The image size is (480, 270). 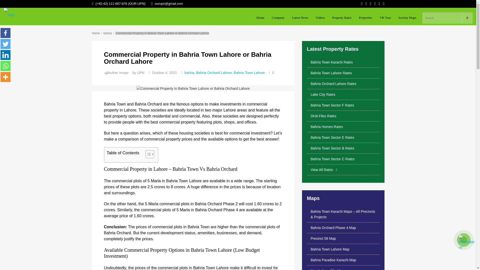 I want to click on More, so click(x=5, y=77).